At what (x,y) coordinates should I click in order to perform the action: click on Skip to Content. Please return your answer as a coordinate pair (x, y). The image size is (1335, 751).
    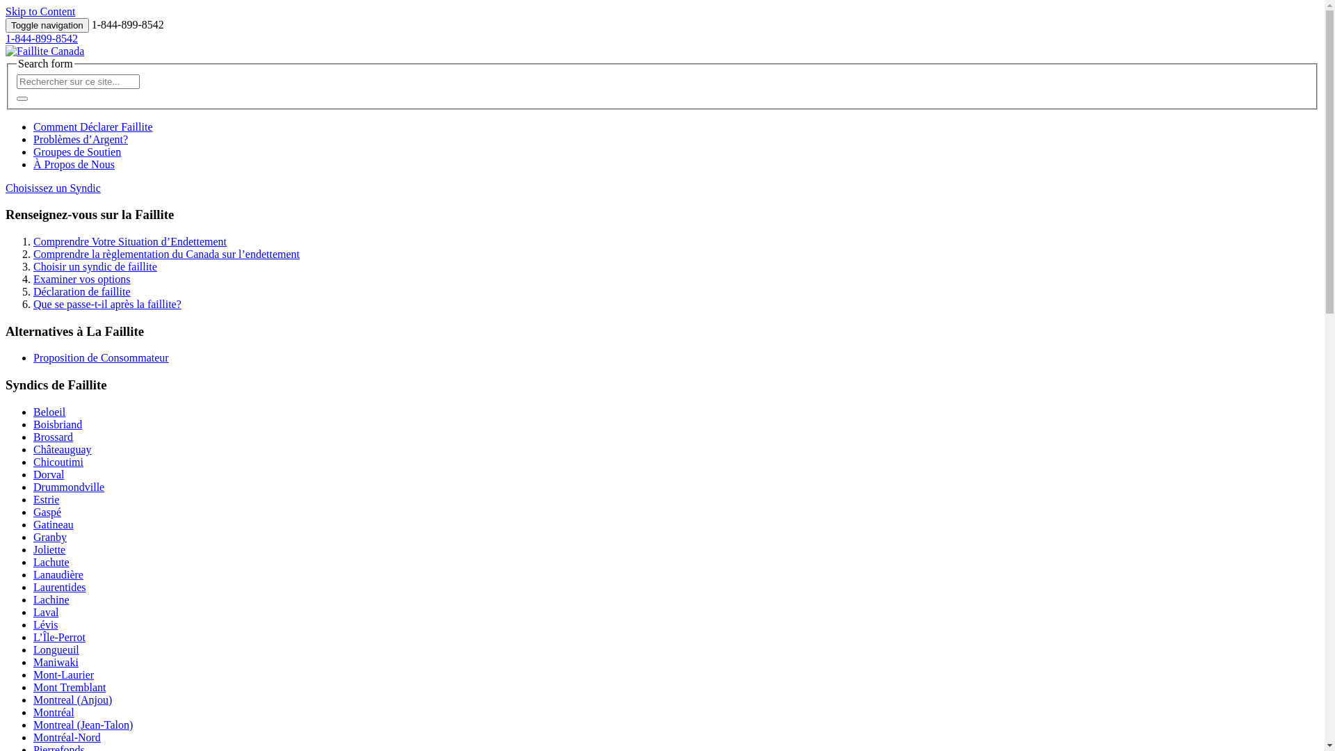
    Looking at the image, I should click on (40, 11).